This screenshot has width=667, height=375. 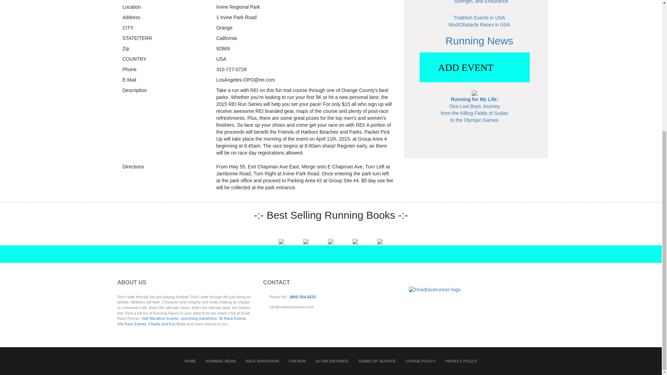 What do you see at coordinates (475, 67) in the screenshot?
I see `ADD EVENT` at bounding box center [475, 67].